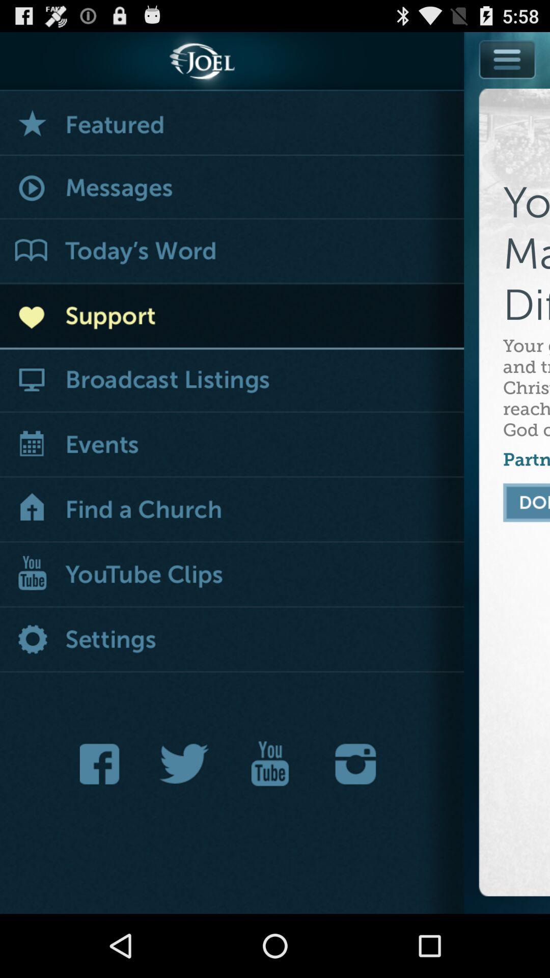 This screenshot has width=550, height=978. I want to click on events, so click(232, 446).